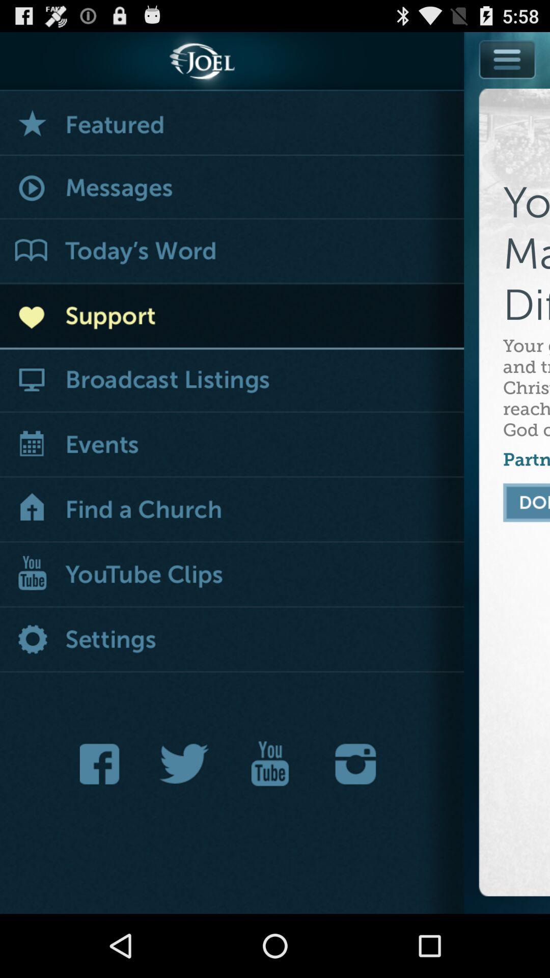 This screenshot has width=550, height=978. I want to click on events, so click(232, 446).